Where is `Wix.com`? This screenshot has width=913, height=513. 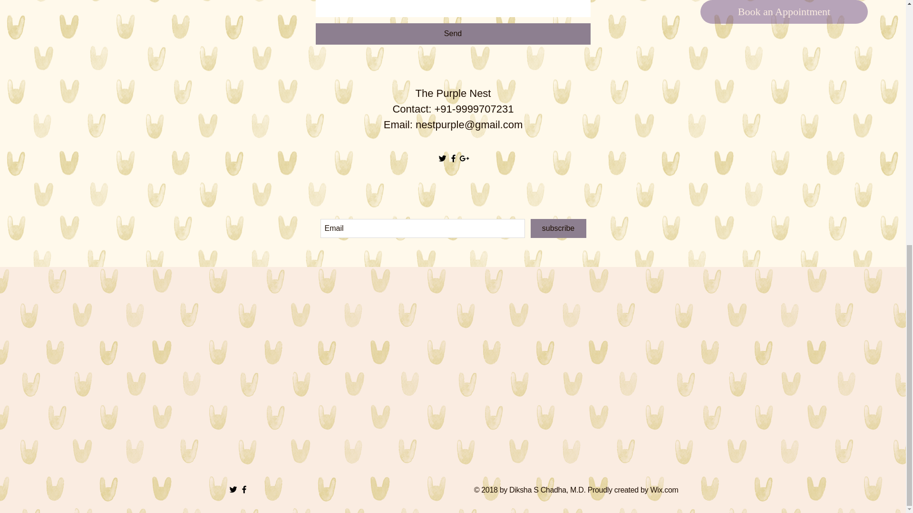 Wix.com is located at coordinates (664, 490).